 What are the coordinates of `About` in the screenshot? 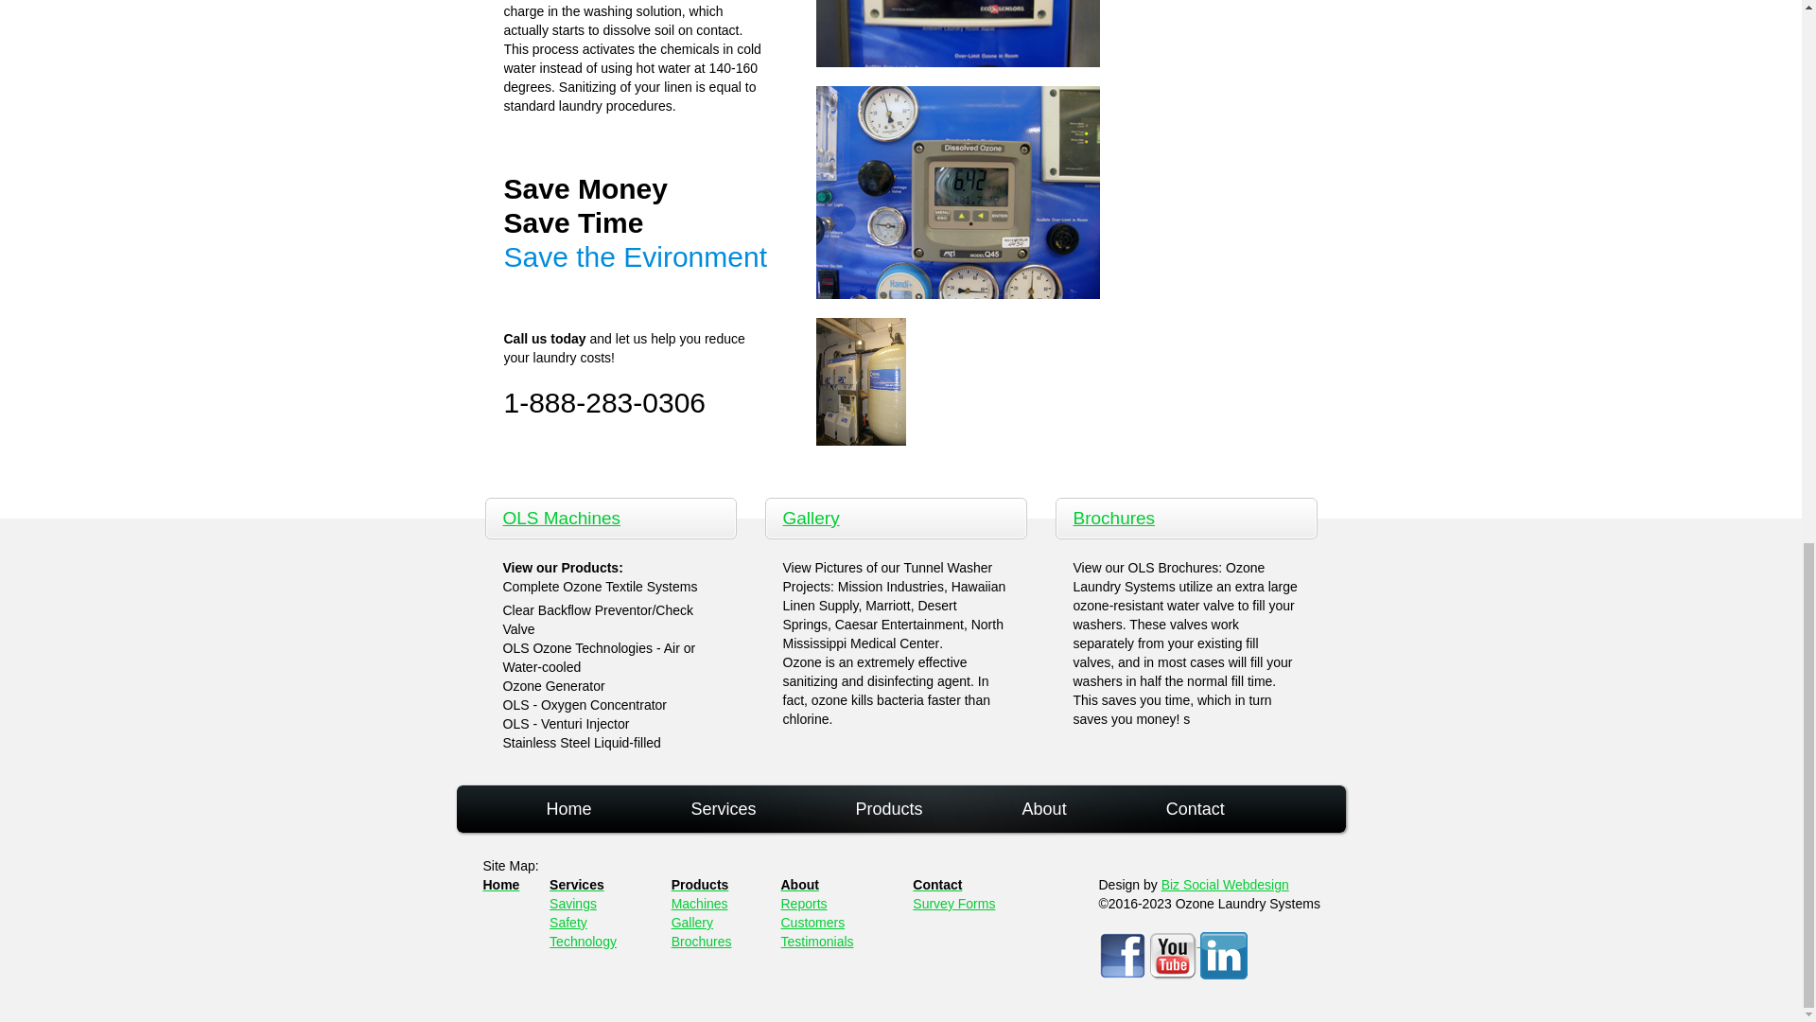 It's located at (799, 884).